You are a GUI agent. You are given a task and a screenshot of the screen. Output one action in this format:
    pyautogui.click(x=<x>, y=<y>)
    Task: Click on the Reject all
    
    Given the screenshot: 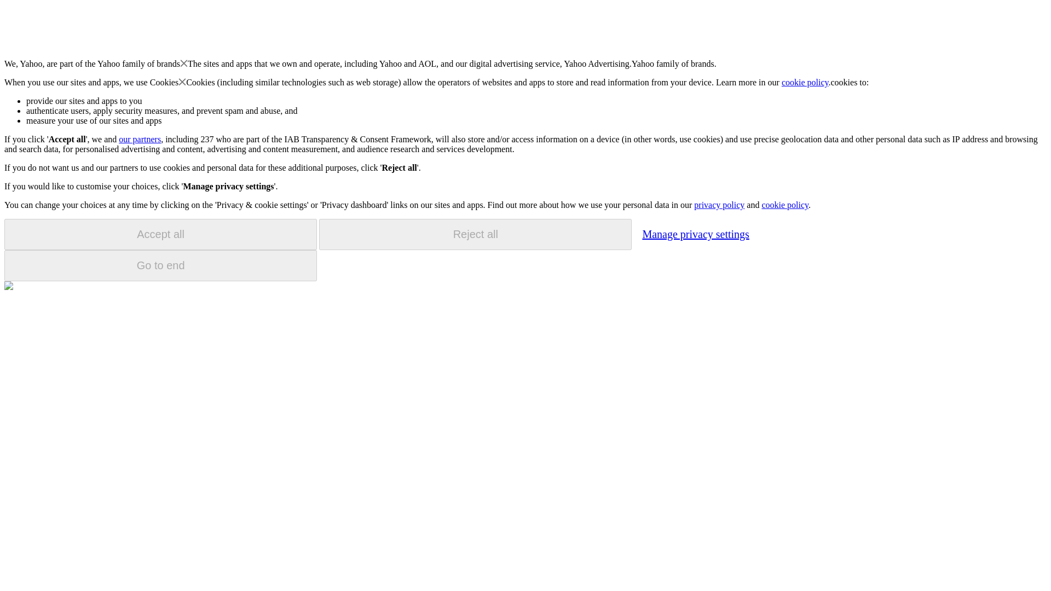 What is the action you would take?
    pyautogui.click(x=475, y=234)
    